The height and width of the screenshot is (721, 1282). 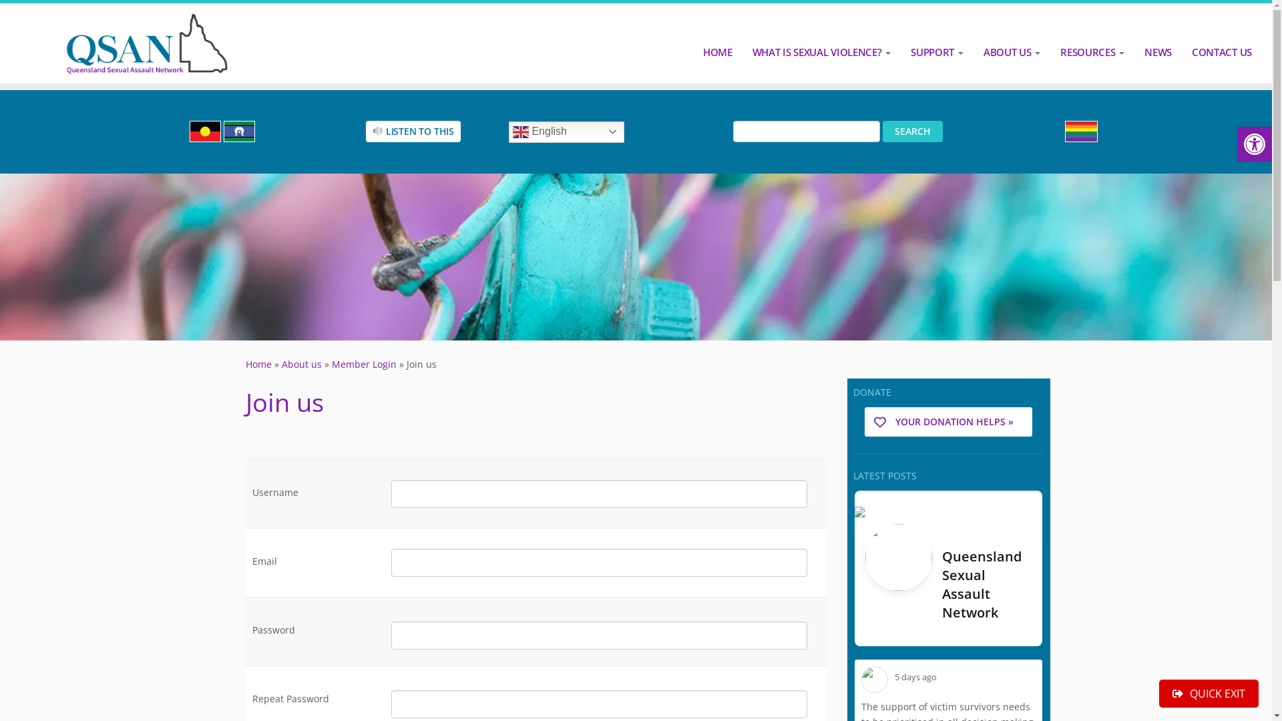 I want to click on QUICK EXIT, so click(x=1209, y=693).